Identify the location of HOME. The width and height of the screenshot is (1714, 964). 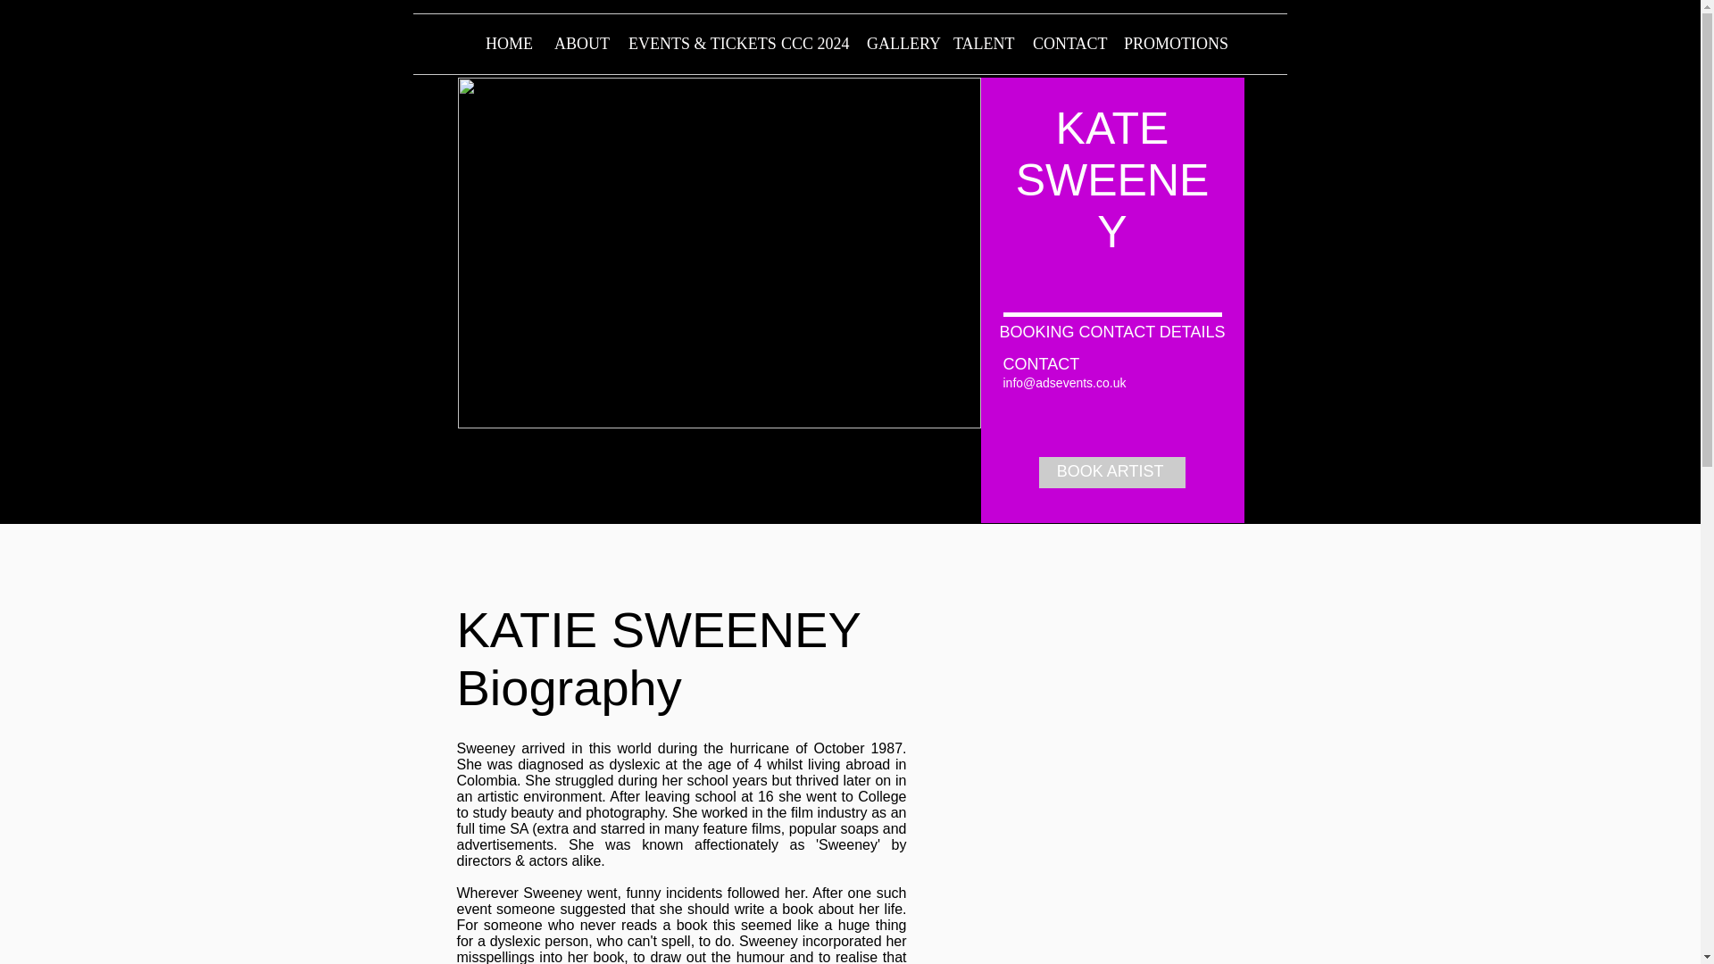
(507, 45).